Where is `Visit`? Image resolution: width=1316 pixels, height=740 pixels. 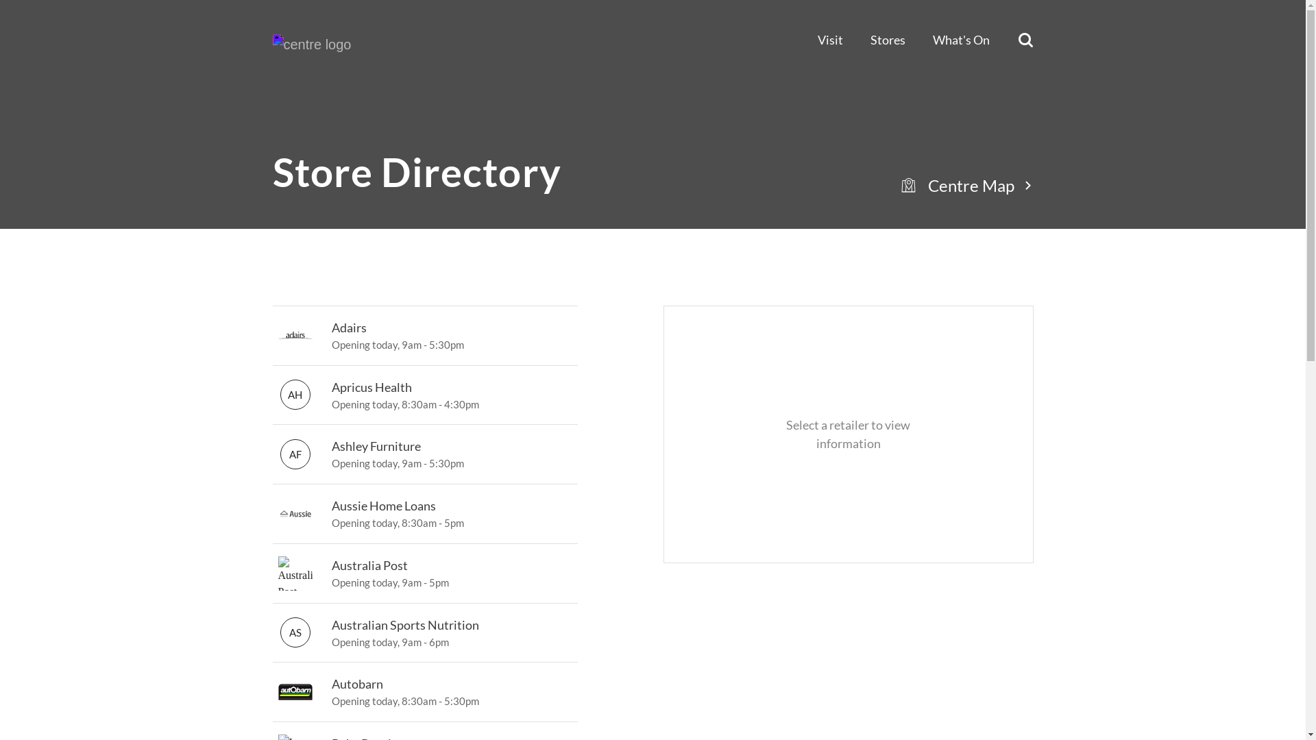 Visit is located at coordinates (829, 40).